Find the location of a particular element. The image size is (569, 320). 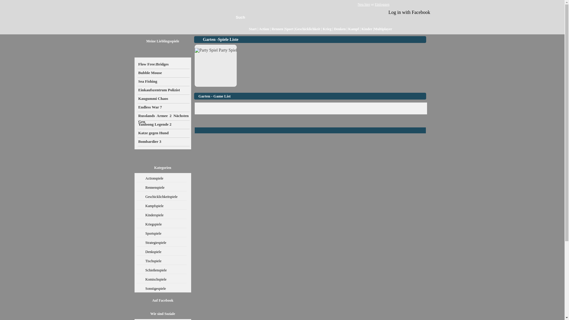

Kaugummi Chaos is located at coordinates (164, 99).